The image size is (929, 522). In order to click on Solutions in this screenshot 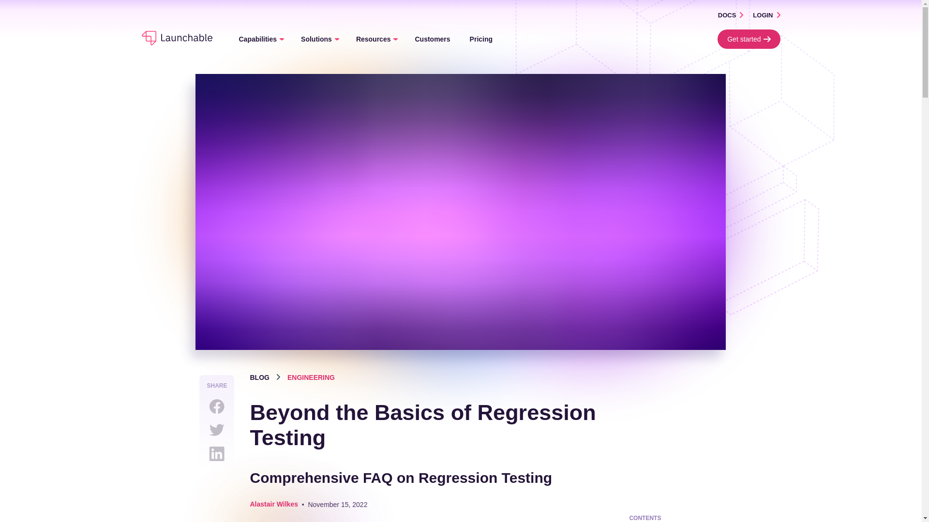, I will do `click(319, 39)`.